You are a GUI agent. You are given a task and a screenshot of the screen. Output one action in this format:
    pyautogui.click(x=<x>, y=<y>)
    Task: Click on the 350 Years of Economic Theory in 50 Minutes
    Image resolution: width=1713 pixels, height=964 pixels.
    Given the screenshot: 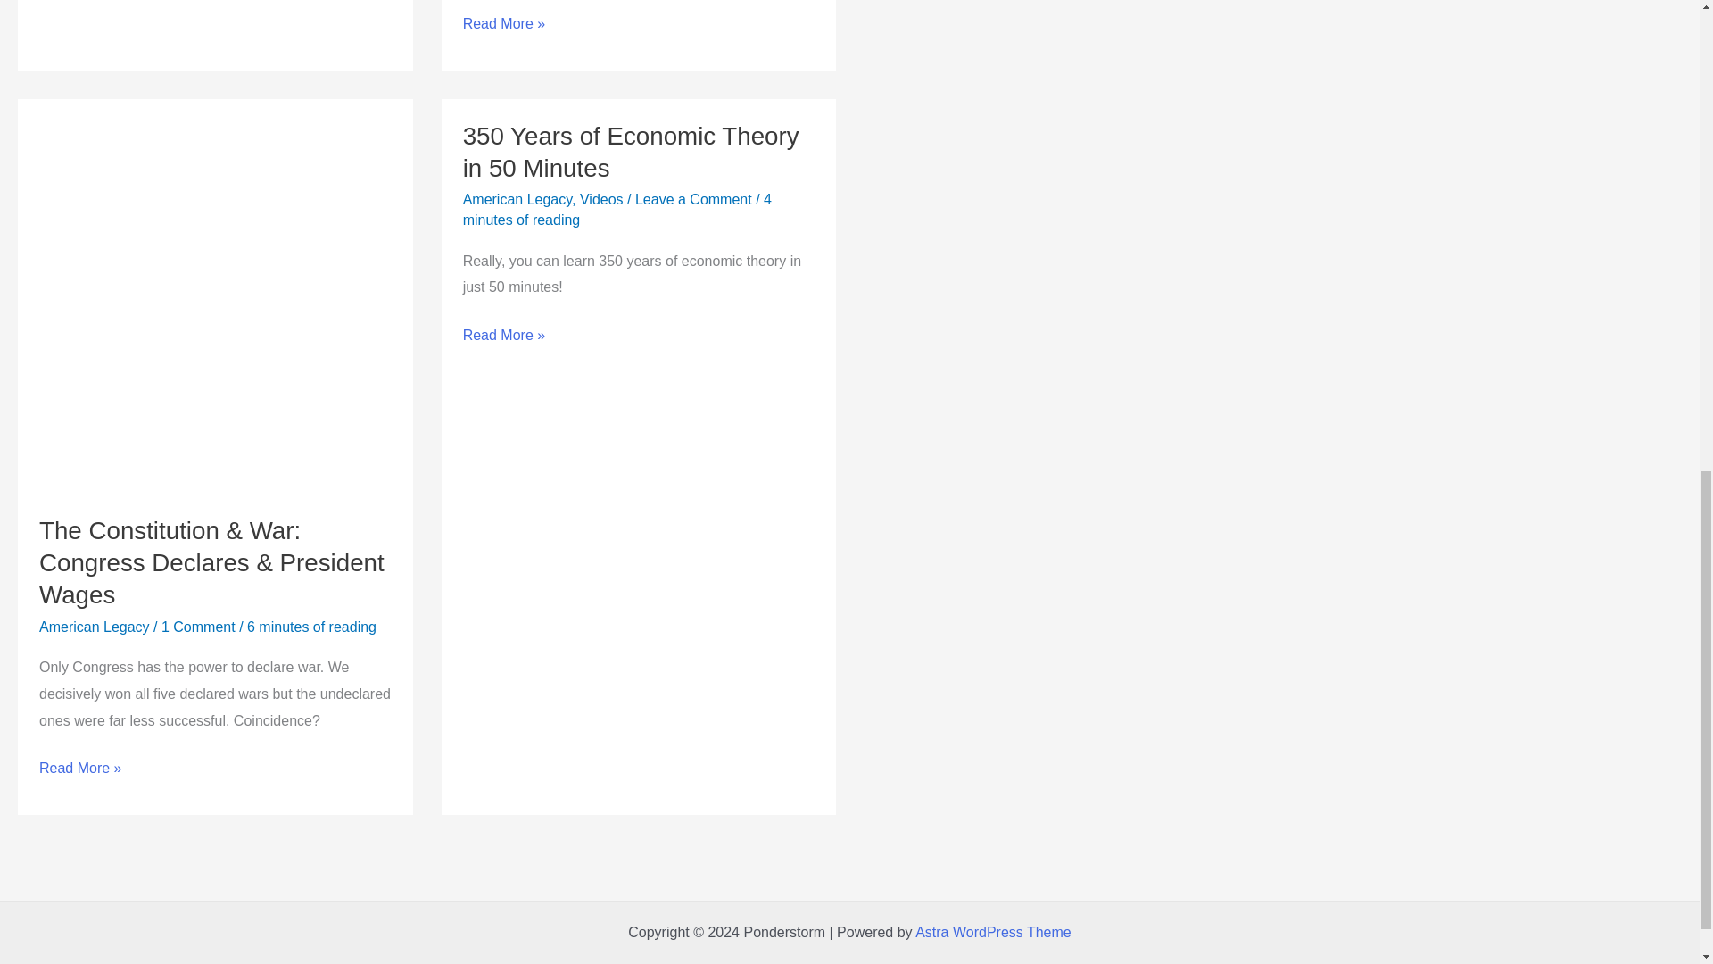 What is the action you would take?
    pyautogui.click(x=631, y=152)
    